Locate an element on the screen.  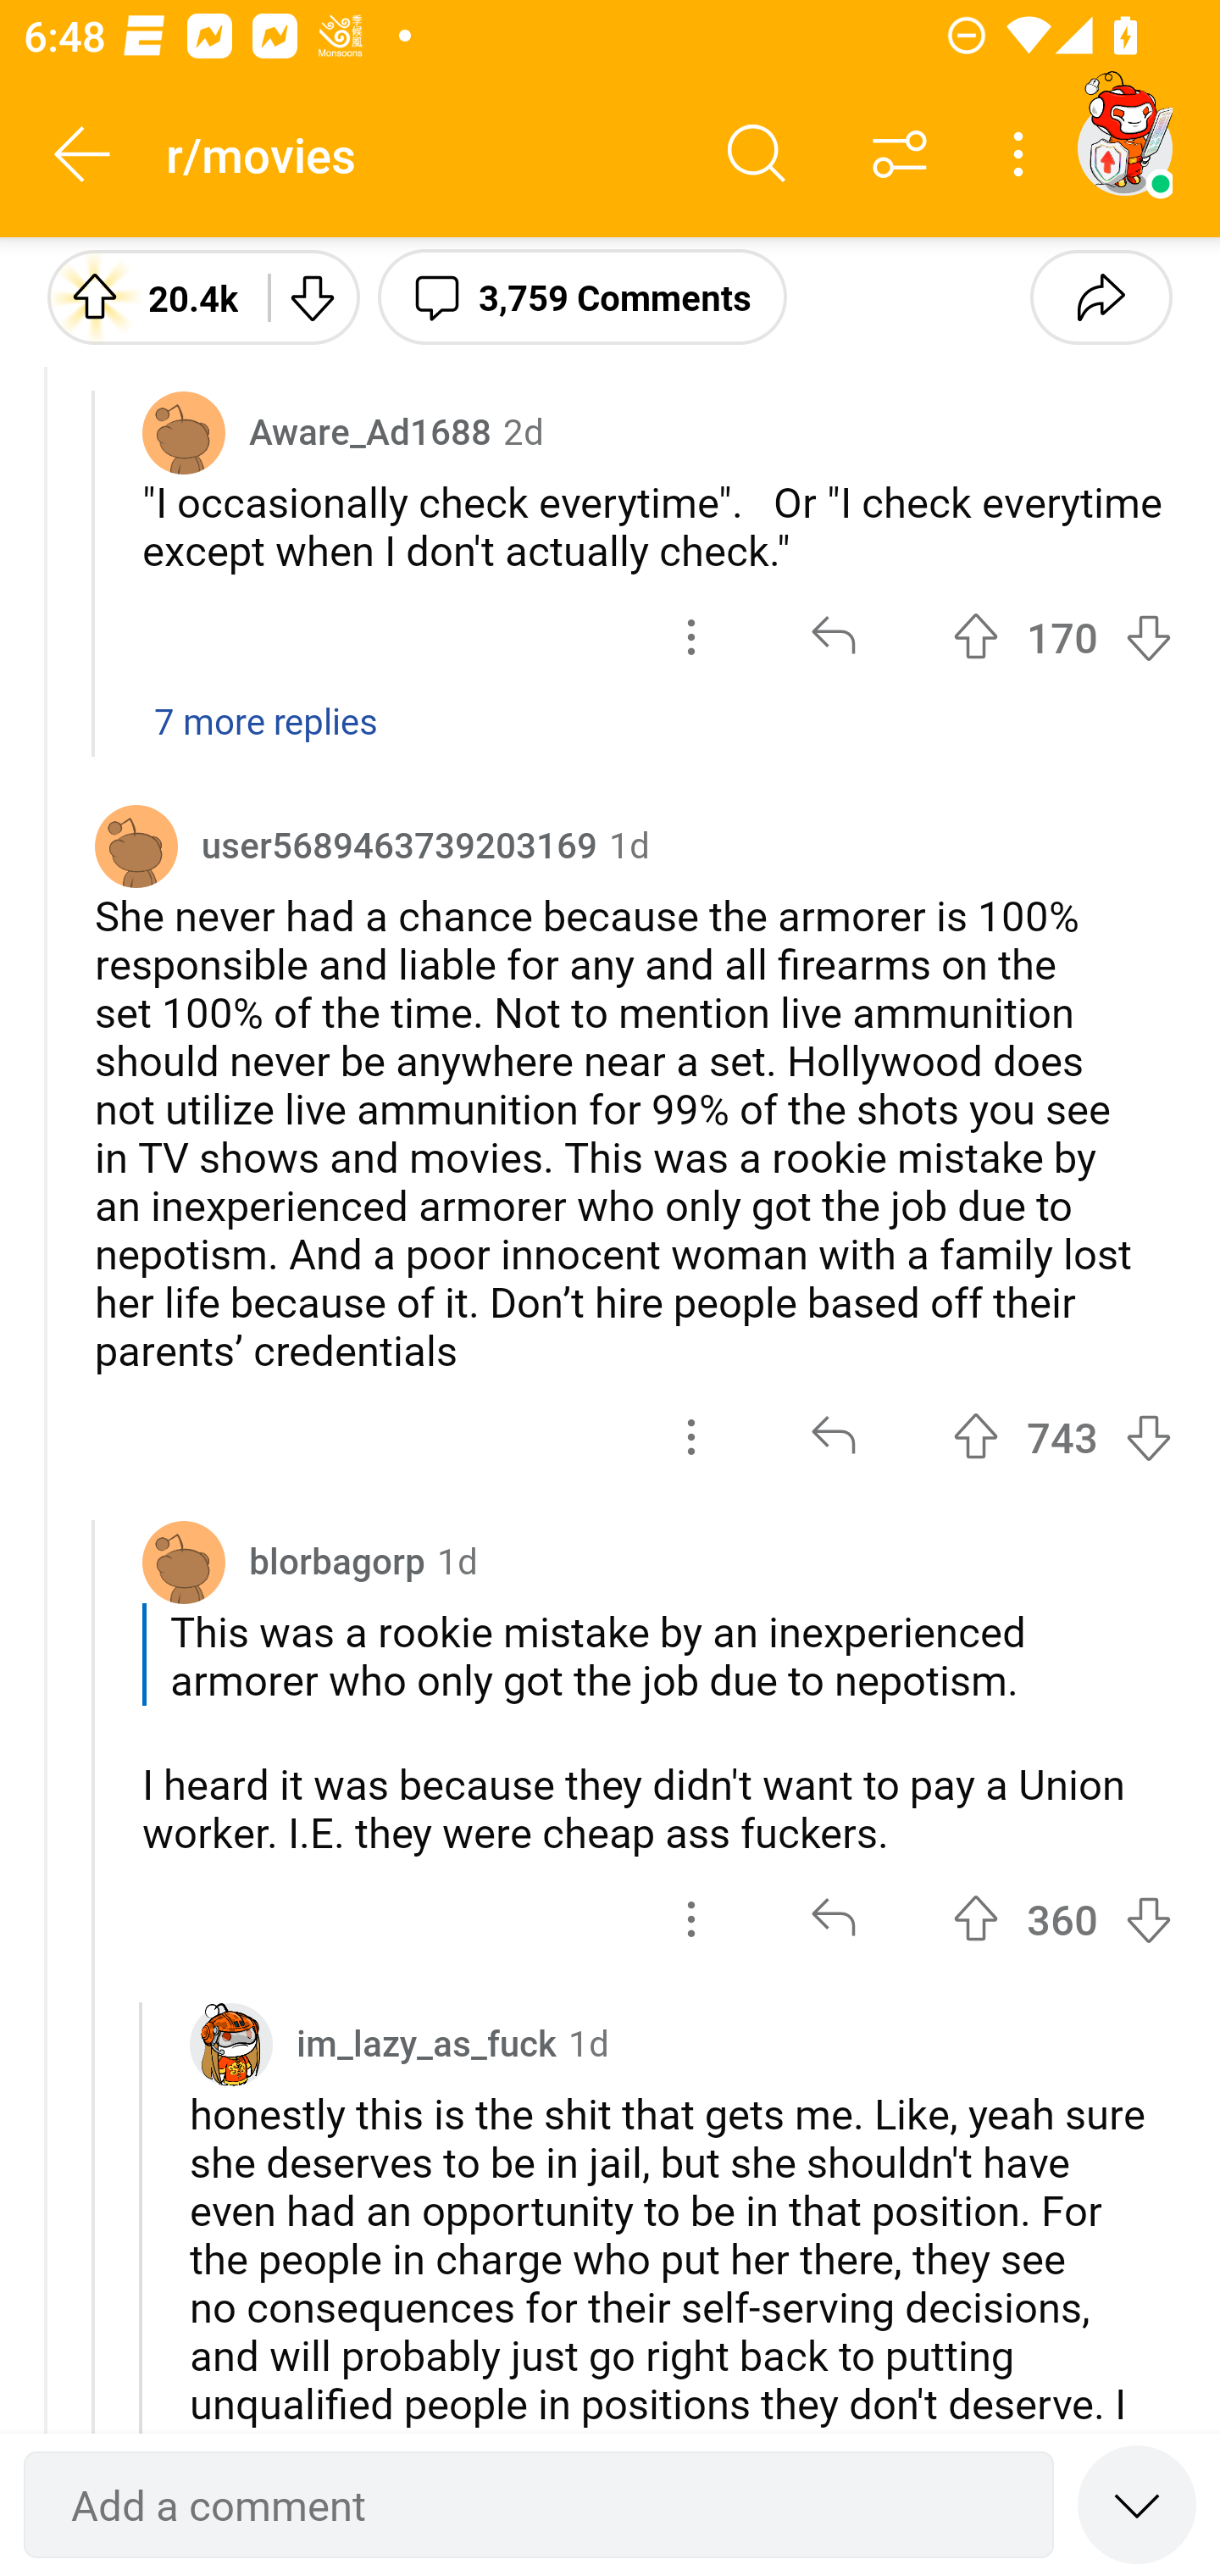
Upvote 170 170 votes Downvote is located at coordinates (1062, 636).